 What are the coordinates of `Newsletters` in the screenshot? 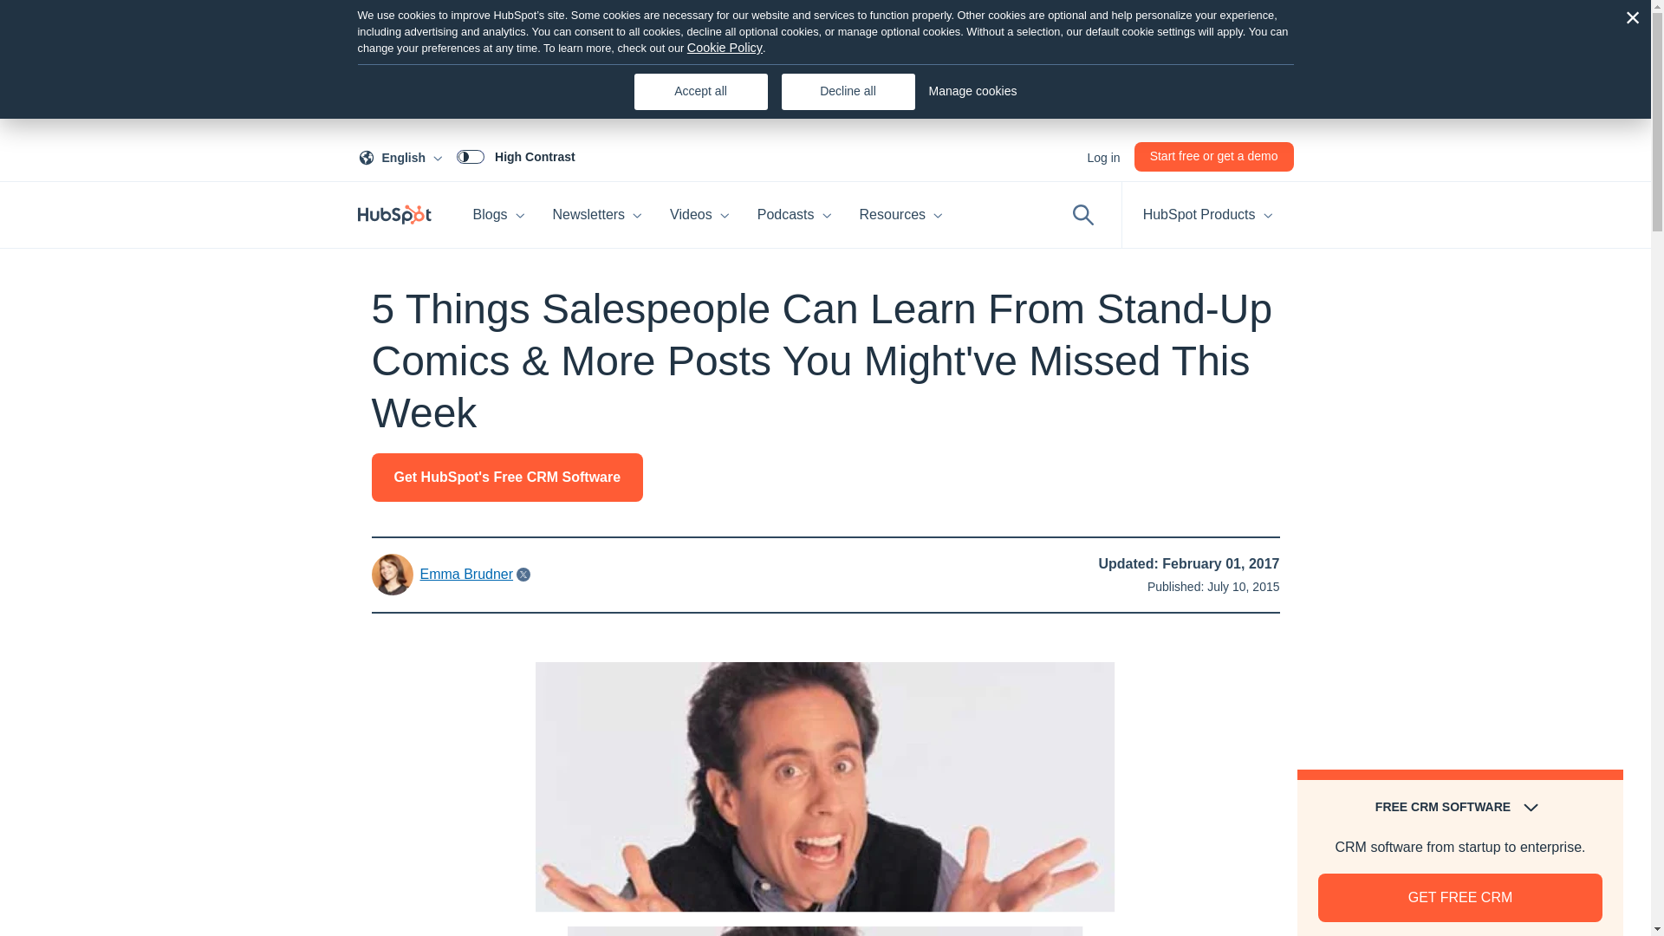 It's located at (598, 215).